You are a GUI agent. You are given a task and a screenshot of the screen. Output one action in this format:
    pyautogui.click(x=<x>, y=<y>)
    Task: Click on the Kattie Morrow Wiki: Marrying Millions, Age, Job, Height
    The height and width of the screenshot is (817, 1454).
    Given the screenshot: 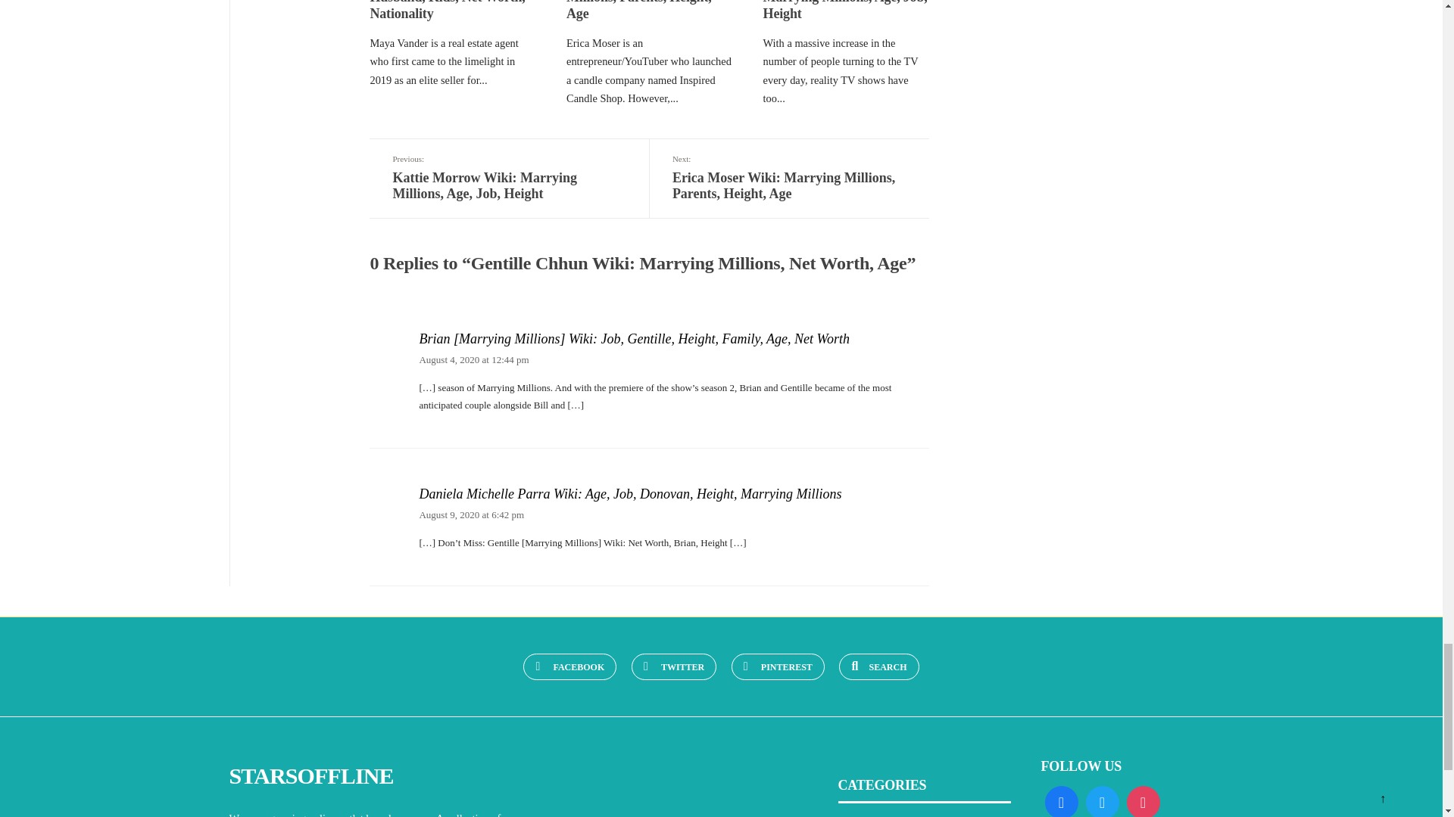 What is the action you would take?
    pyautogui.click(x=845, y=11)
    